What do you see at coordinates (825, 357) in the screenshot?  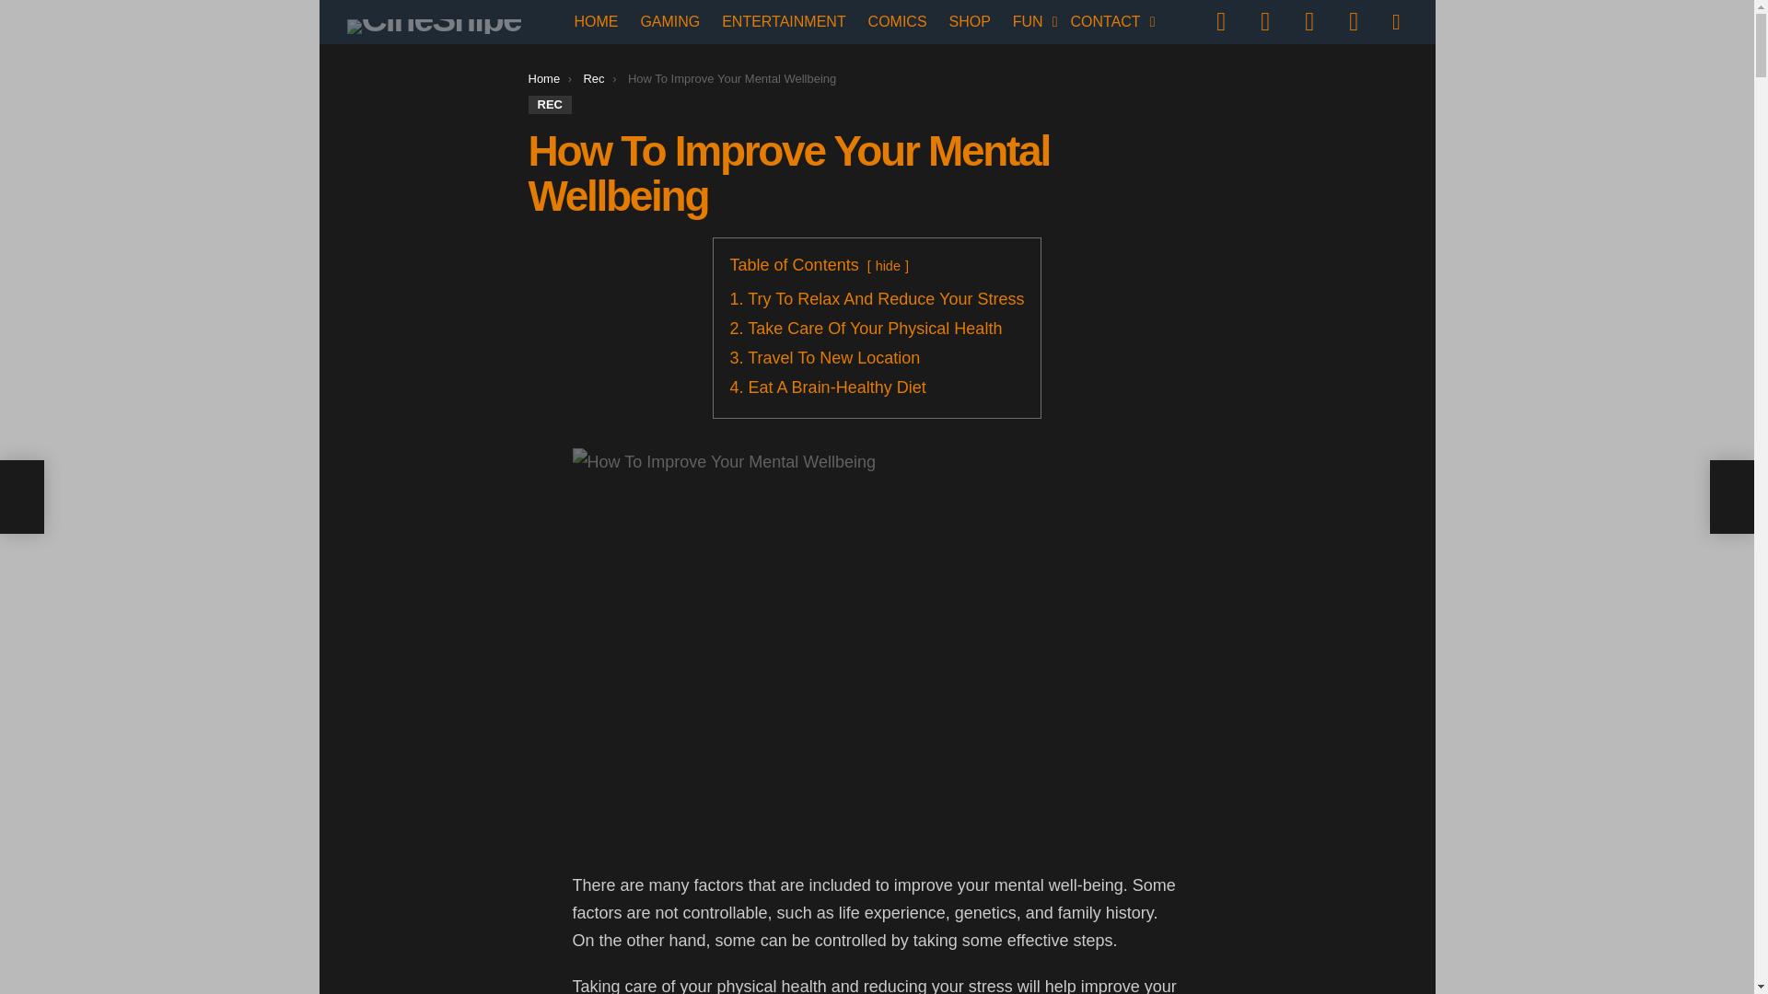 I see `3. Travel To New Location` at bounding box center [825, 357].